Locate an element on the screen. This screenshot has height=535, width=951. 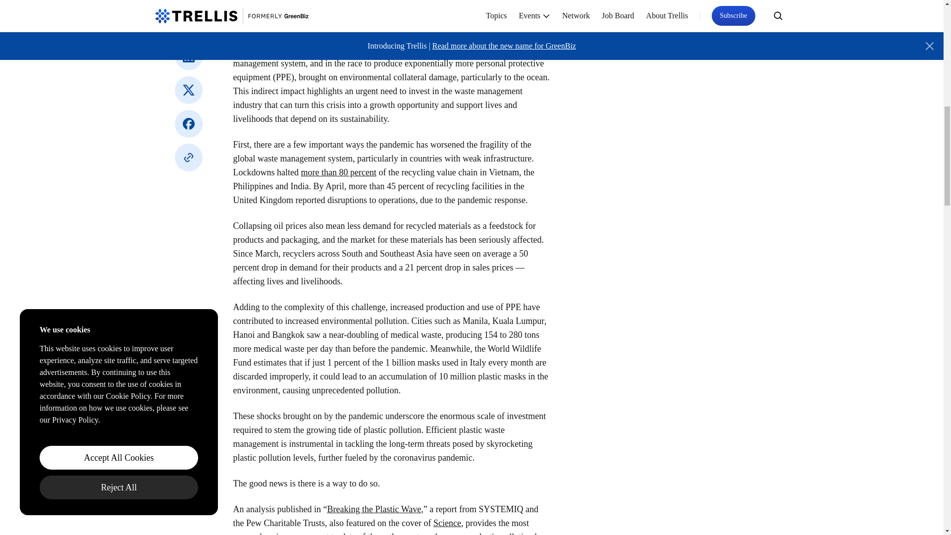
more than 80 percent is located at coordinates (338, 172).